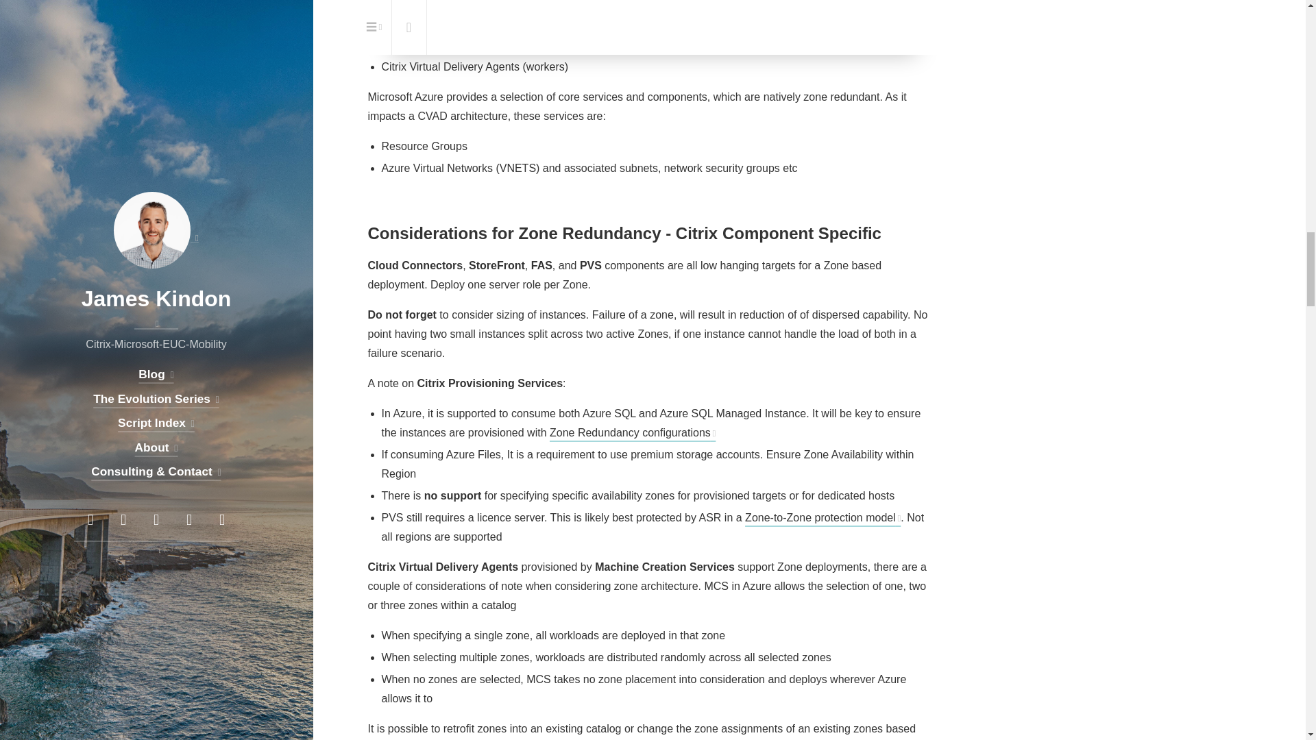 This screenshot has width=1316, height=740. What do you see at coordinates (822, 517) in the screenshot?
I see `Zone-to-Zone protection model` at bounding box center [822, 517].